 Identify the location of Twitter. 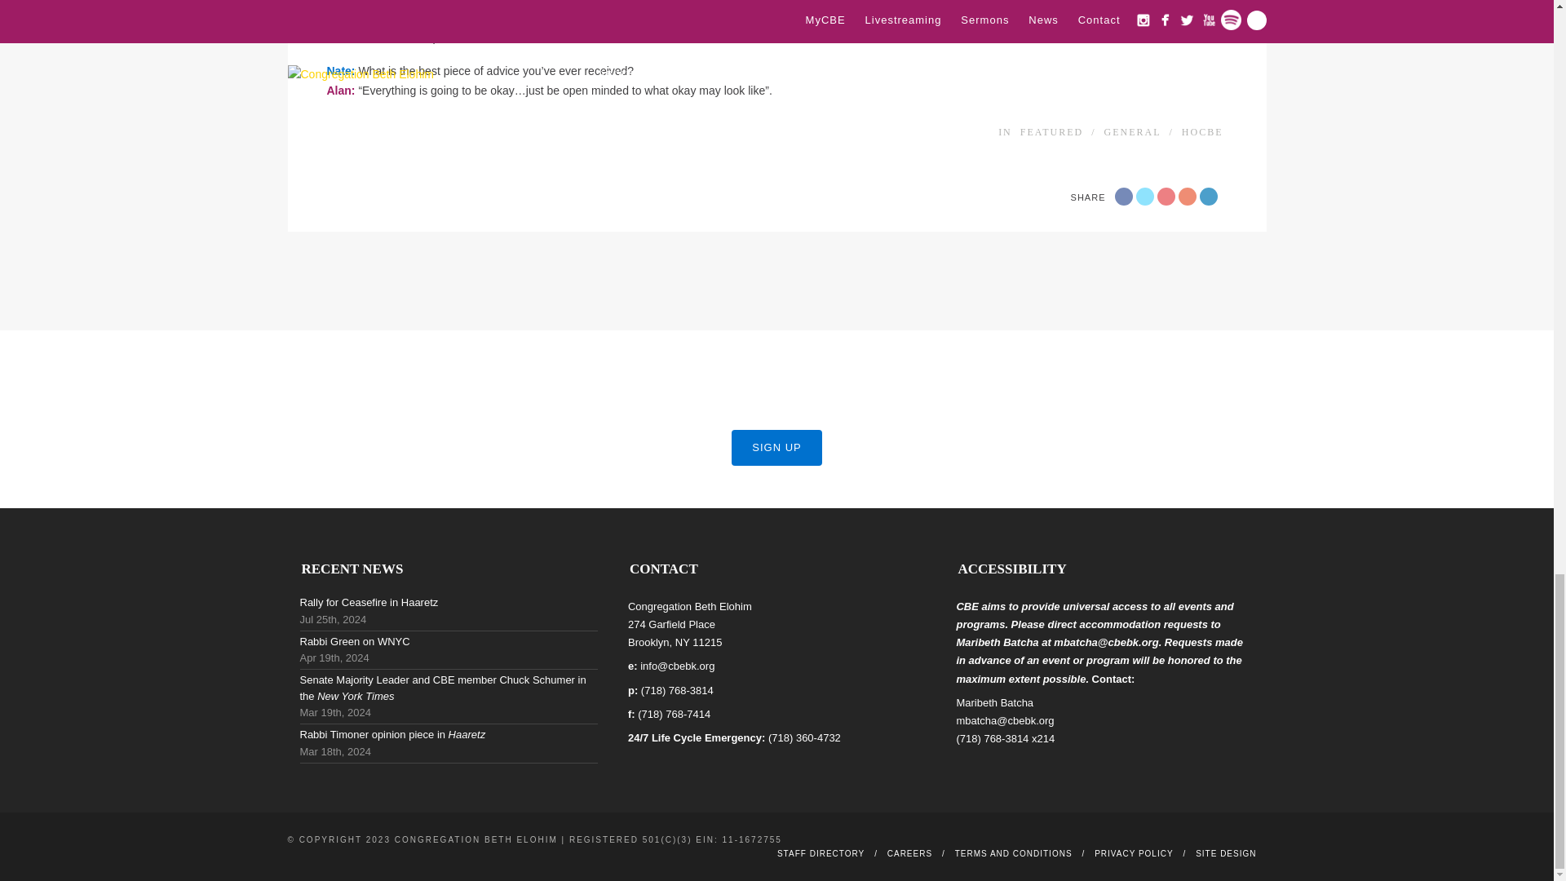
(1144, 196).